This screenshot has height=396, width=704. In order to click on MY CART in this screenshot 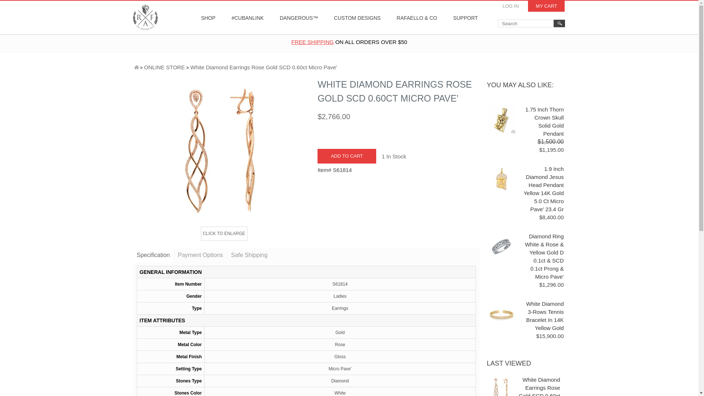, I will do `click(546, 6)`.